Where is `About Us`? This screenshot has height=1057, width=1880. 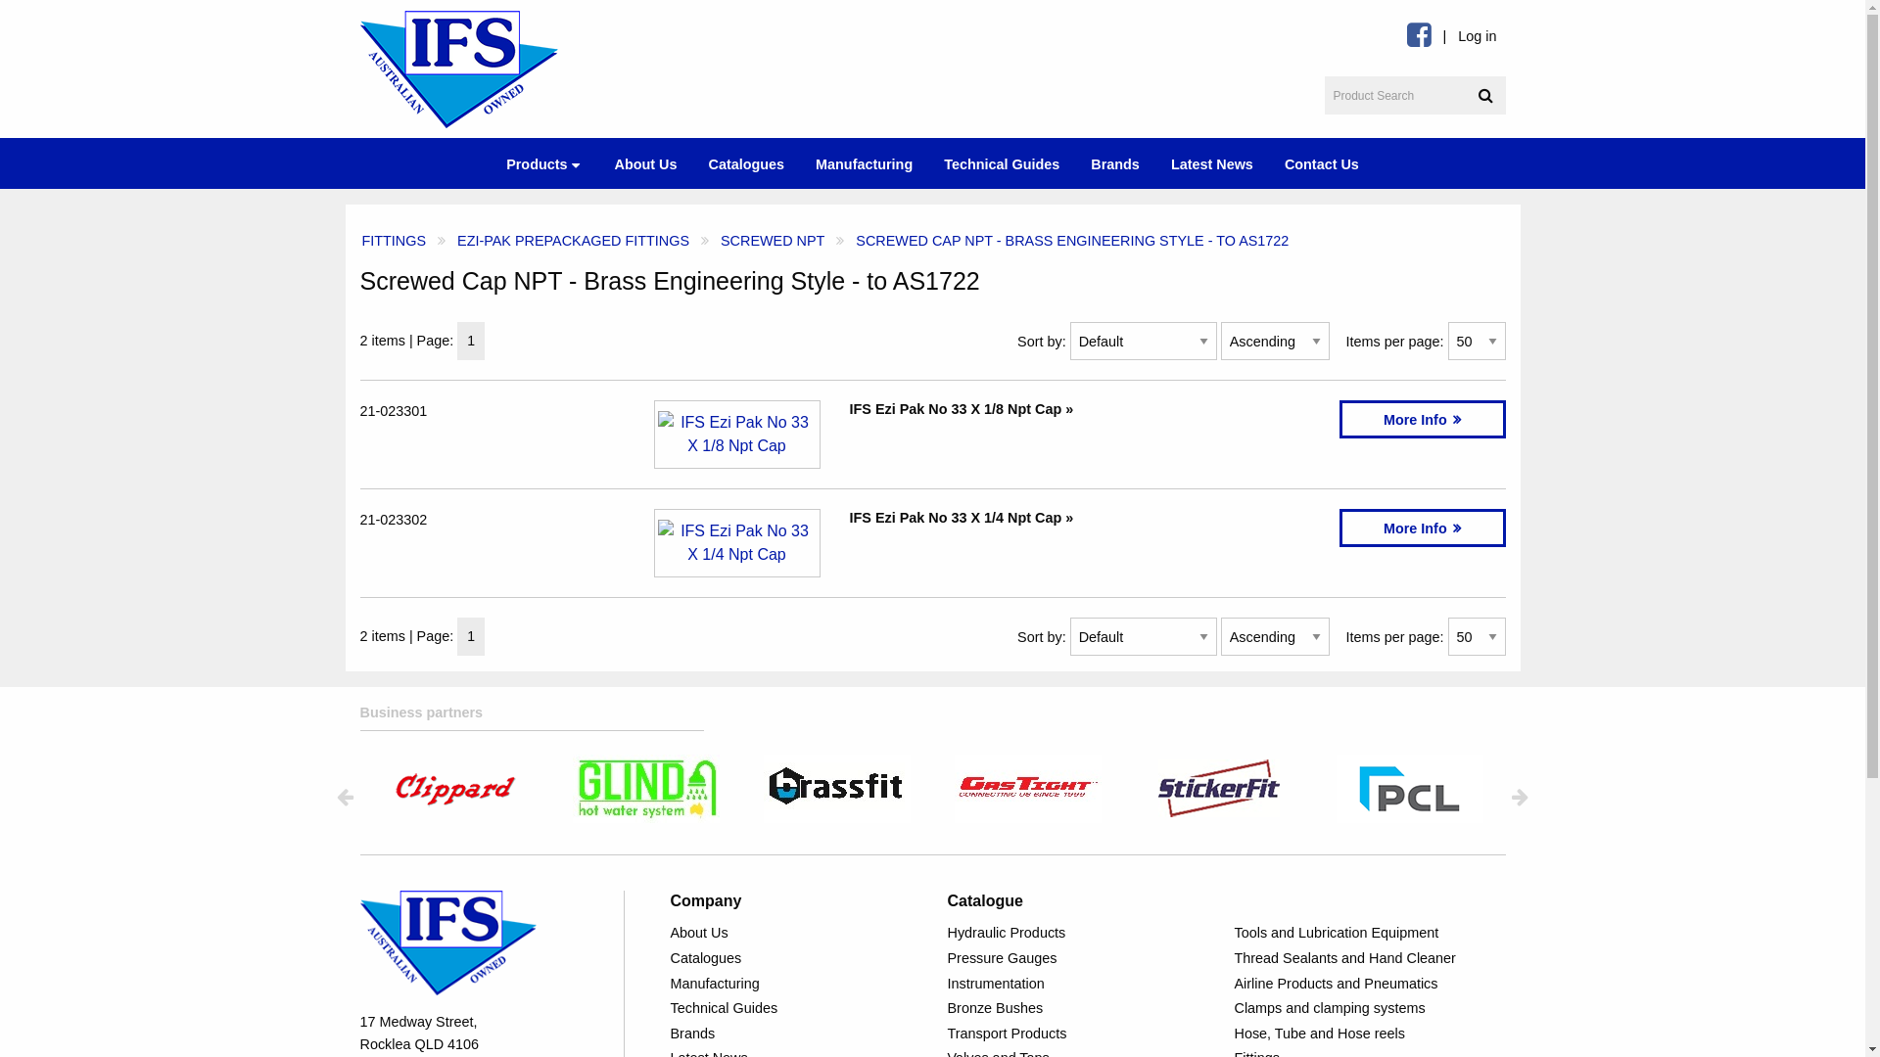
About Us is located at coordinates (646, 162).